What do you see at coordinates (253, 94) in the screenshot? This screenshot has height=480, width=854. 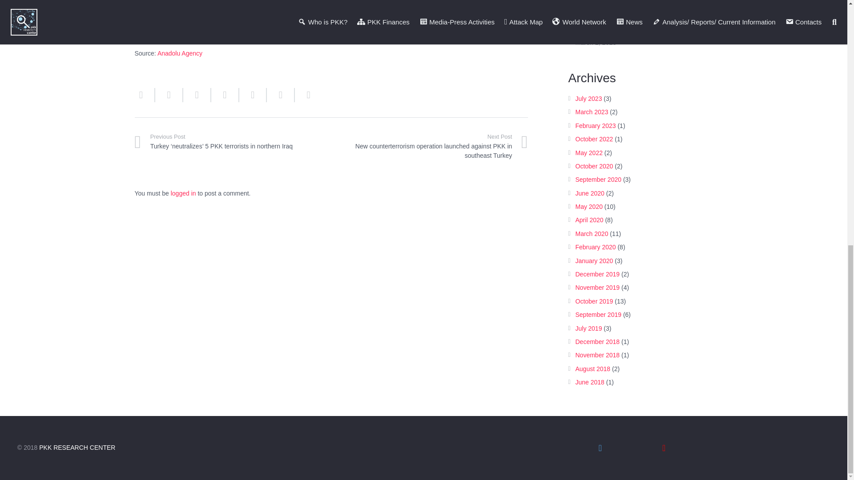 I see `Share this` at bounding box center [253, 94].